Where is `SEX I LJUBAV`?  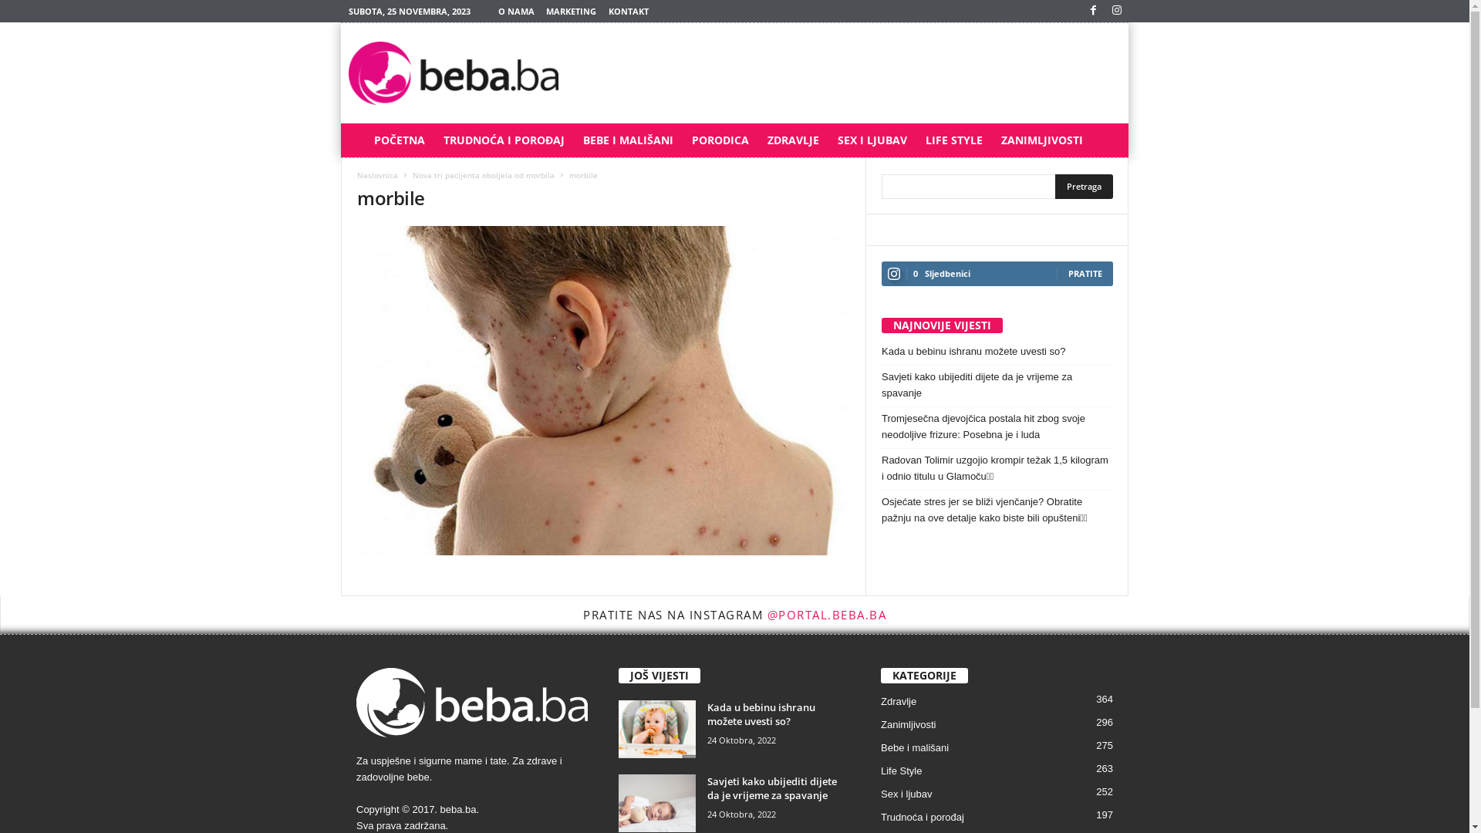 SEX I LJUBAV is located at coordinates (872, 140).